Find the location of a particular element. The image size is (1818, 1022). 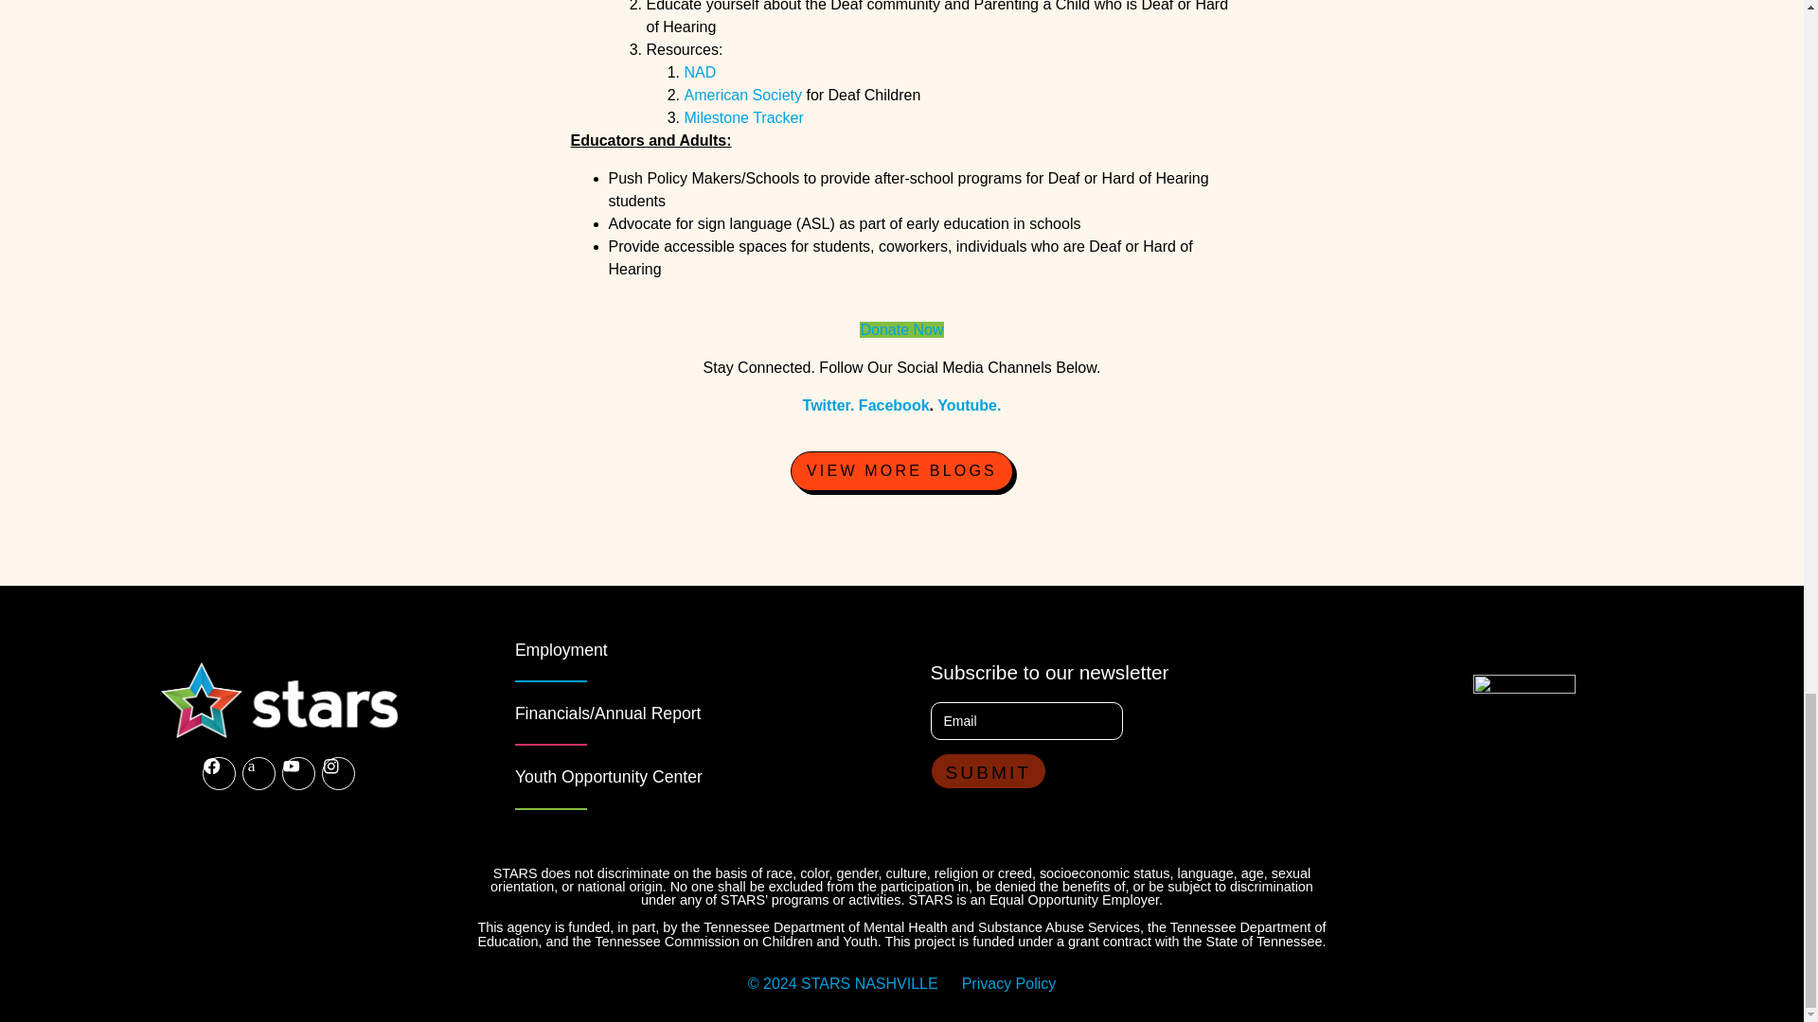

Submit is located at coordinates (988, 770).